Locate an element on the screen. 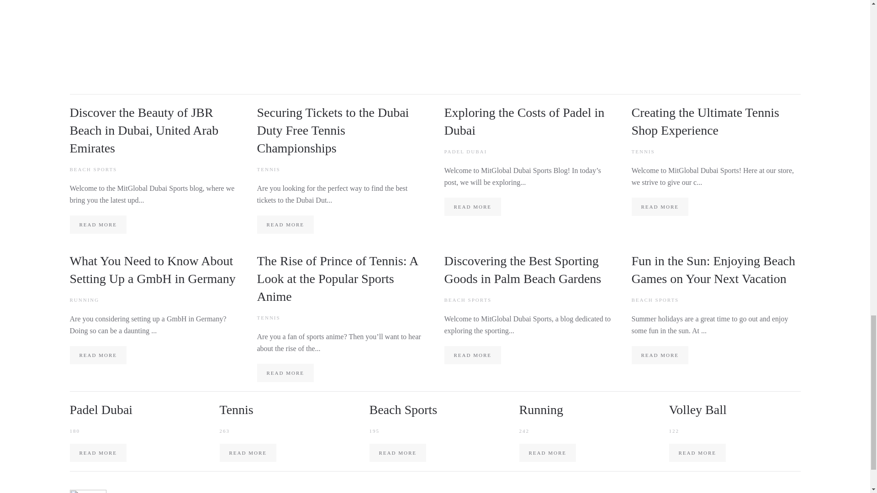  READ MORE is located at coordinates (285, 224).